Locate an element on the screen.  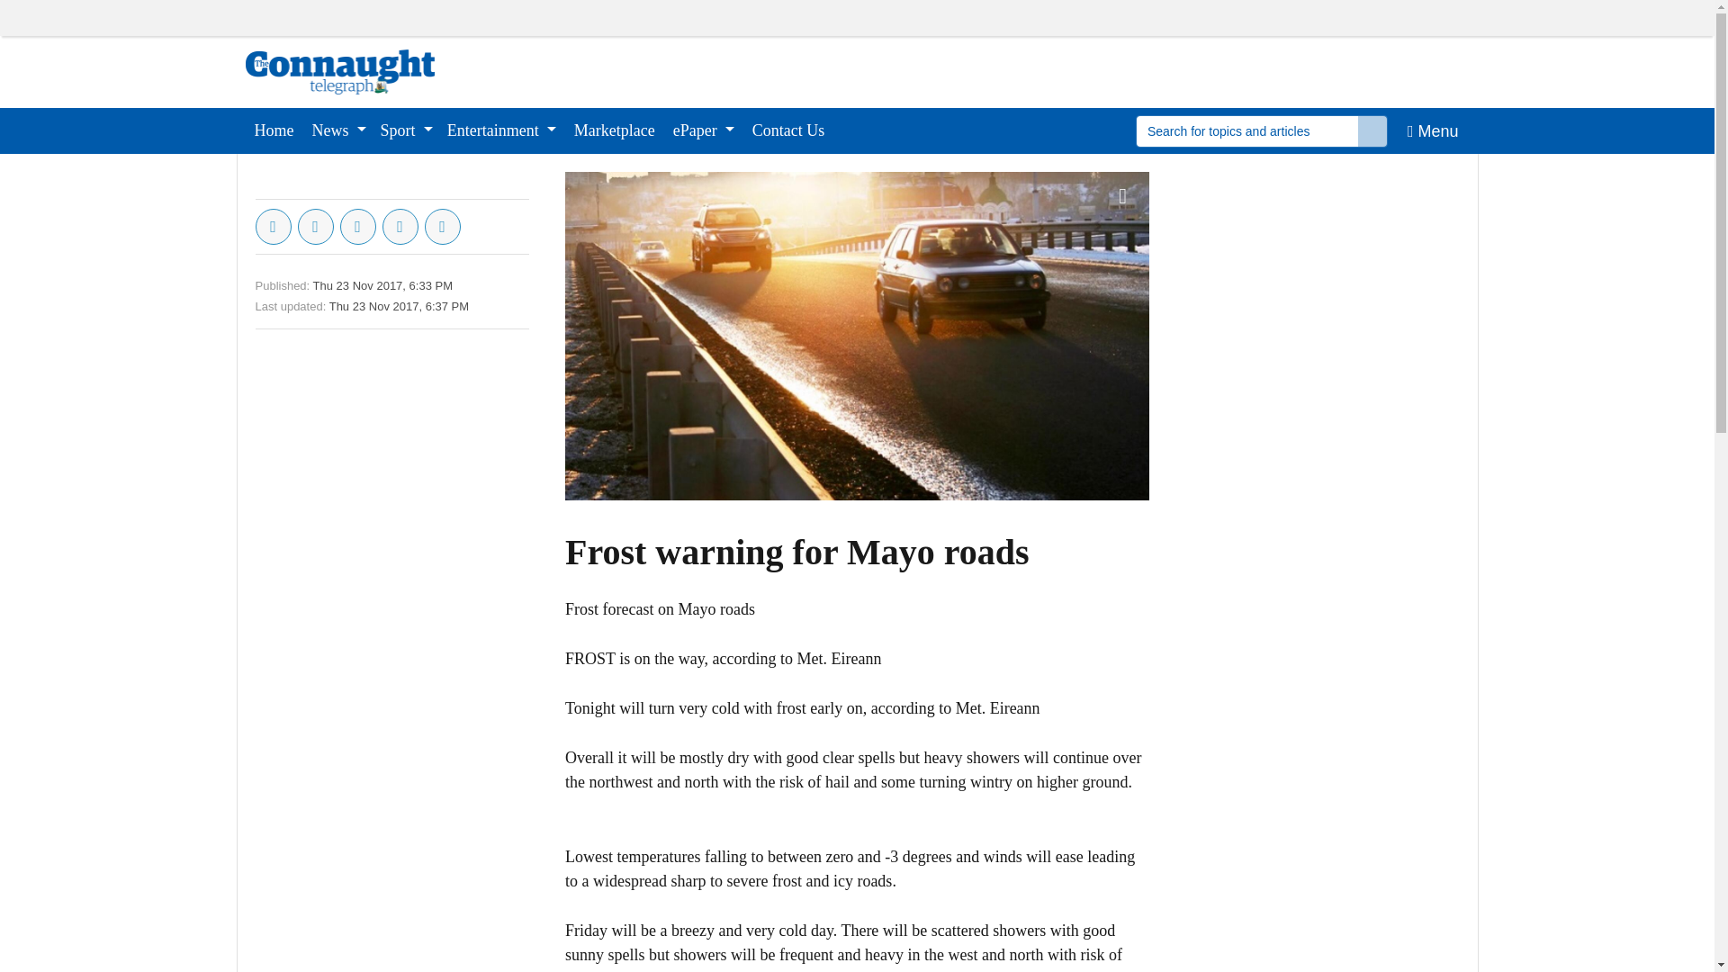
Menu is located at coordinates (1433, 130).